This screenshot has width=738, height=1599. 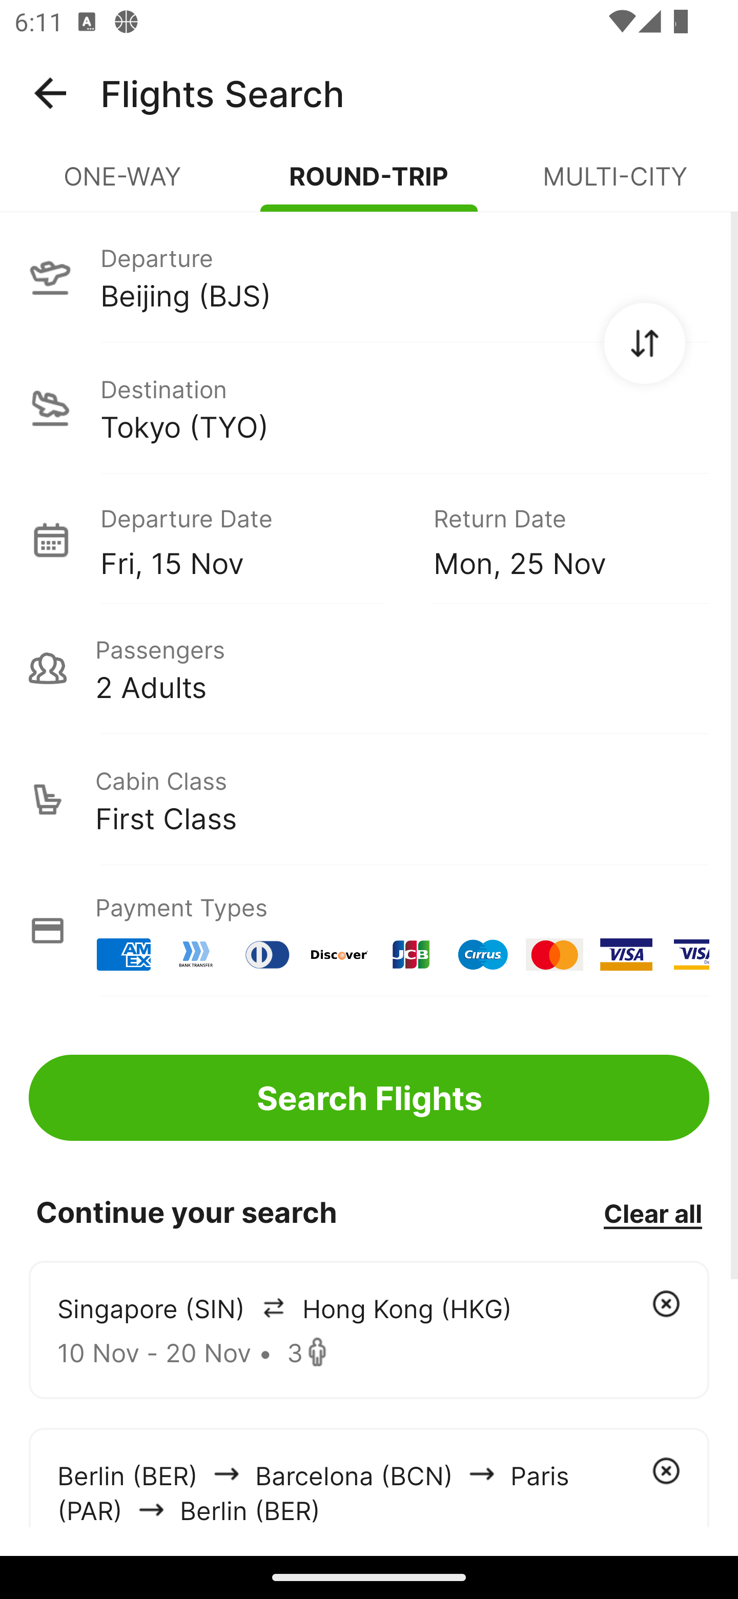 What do you see at coordinates (369, 668) in the screenshot?
I see `Passengers 2 Adults` at bounding box center [369, 668].